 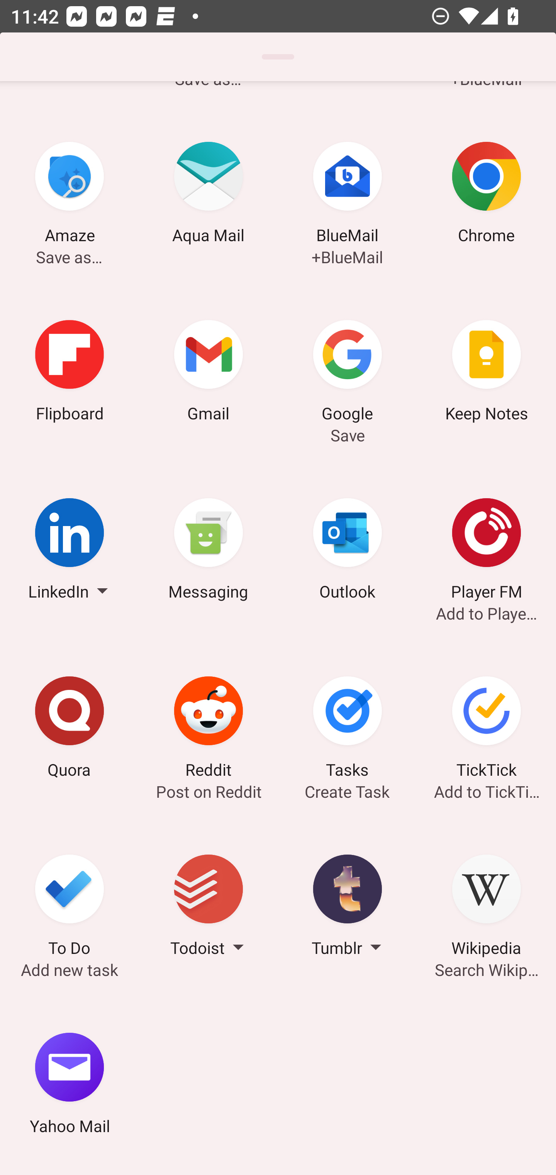 I want to click on Google Save, so click(x=347, y=373).